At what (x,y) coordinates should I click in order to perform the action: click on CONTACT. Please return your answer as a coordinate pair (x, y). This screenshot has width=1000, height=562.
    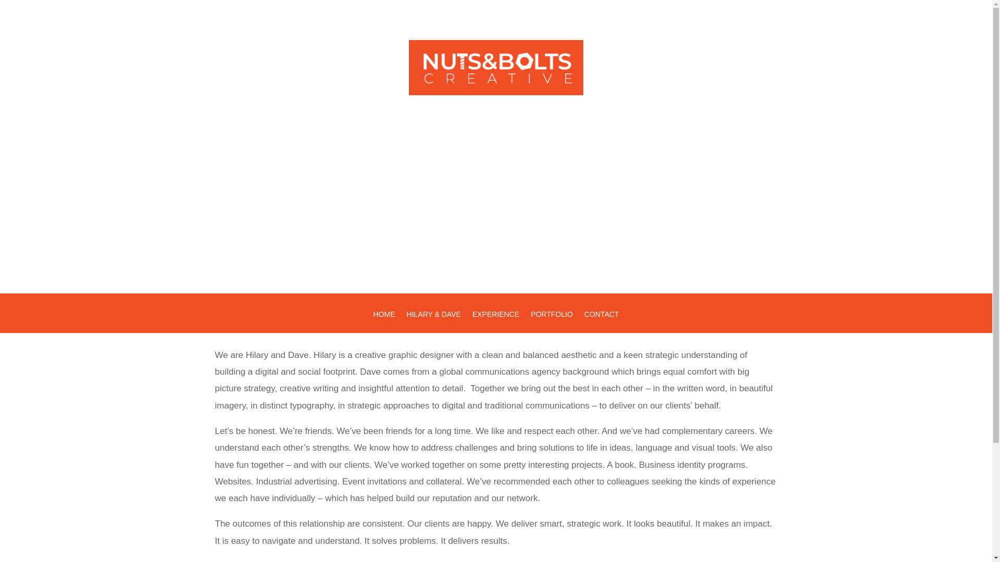
    Looking at the image, I should click on (601, 322).